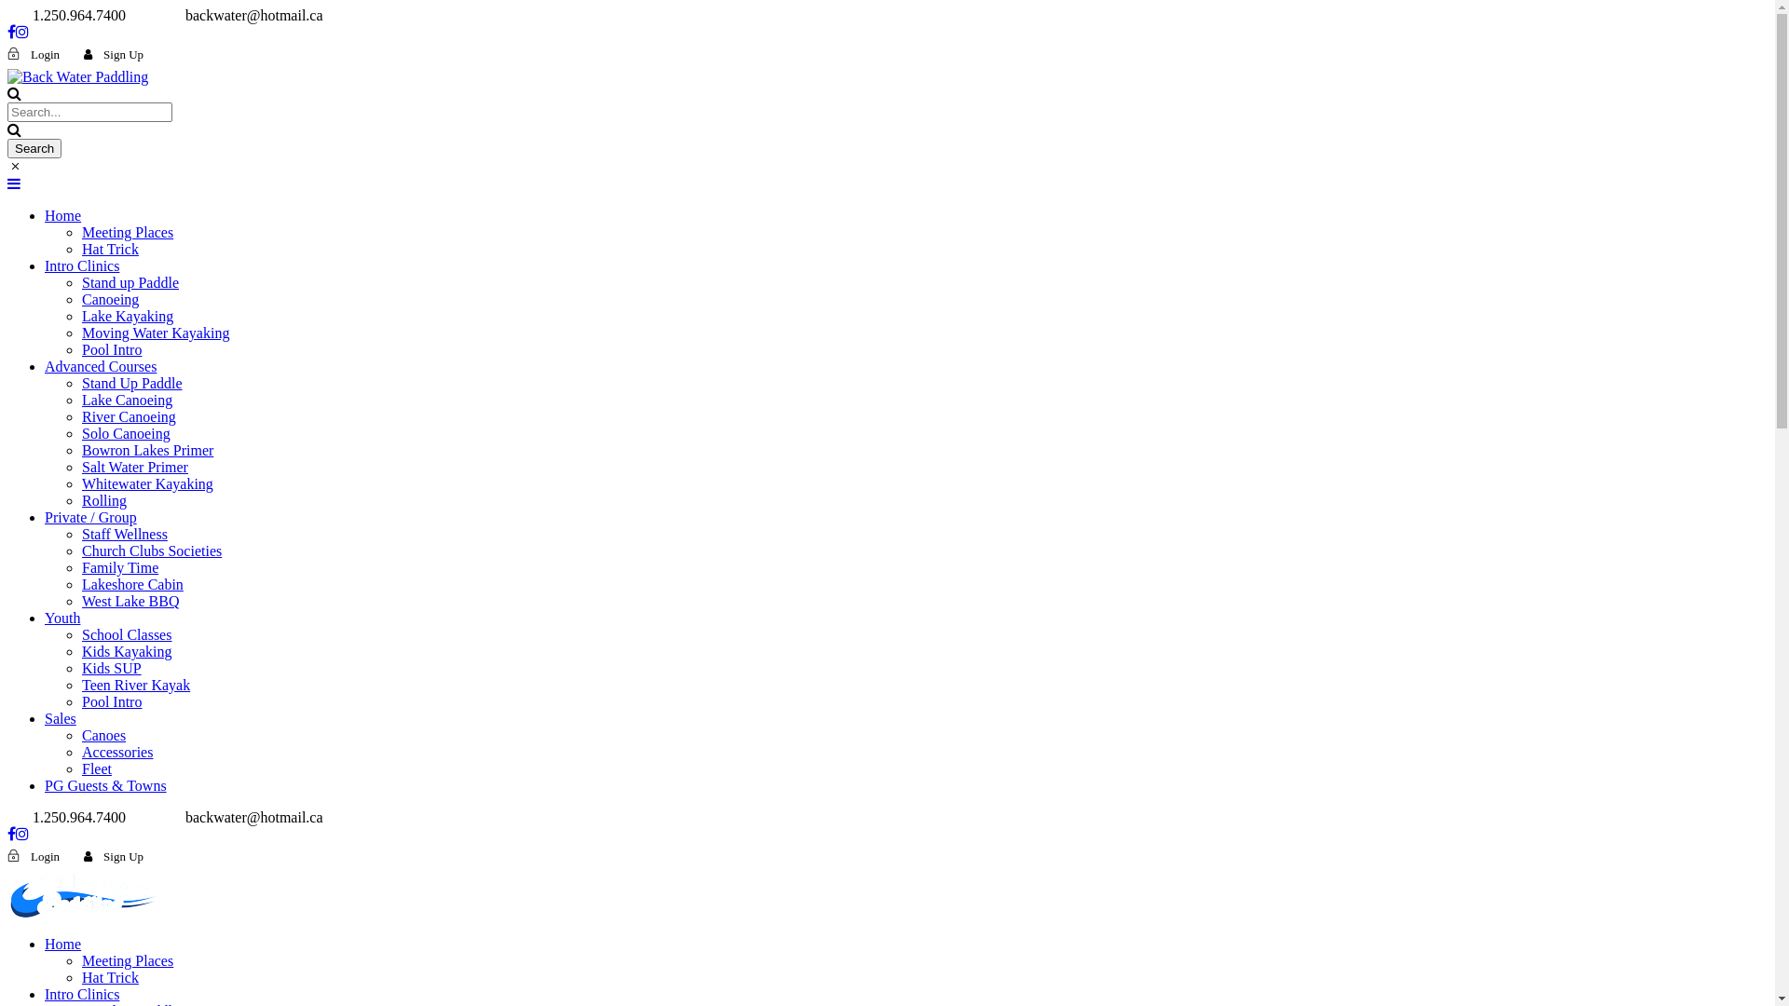  Describe the element at coordinates (136, 686) in the screenshot. I see `Teen River Kayak` at that location.